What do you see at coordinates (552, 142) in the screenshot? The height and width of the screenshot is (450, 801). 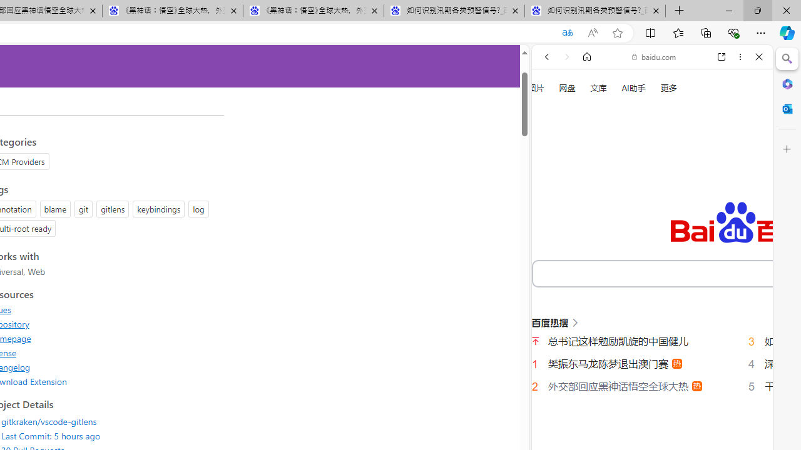 I see `To get missing image descriptions, open the context menu.` at bounding box center [552, 142].